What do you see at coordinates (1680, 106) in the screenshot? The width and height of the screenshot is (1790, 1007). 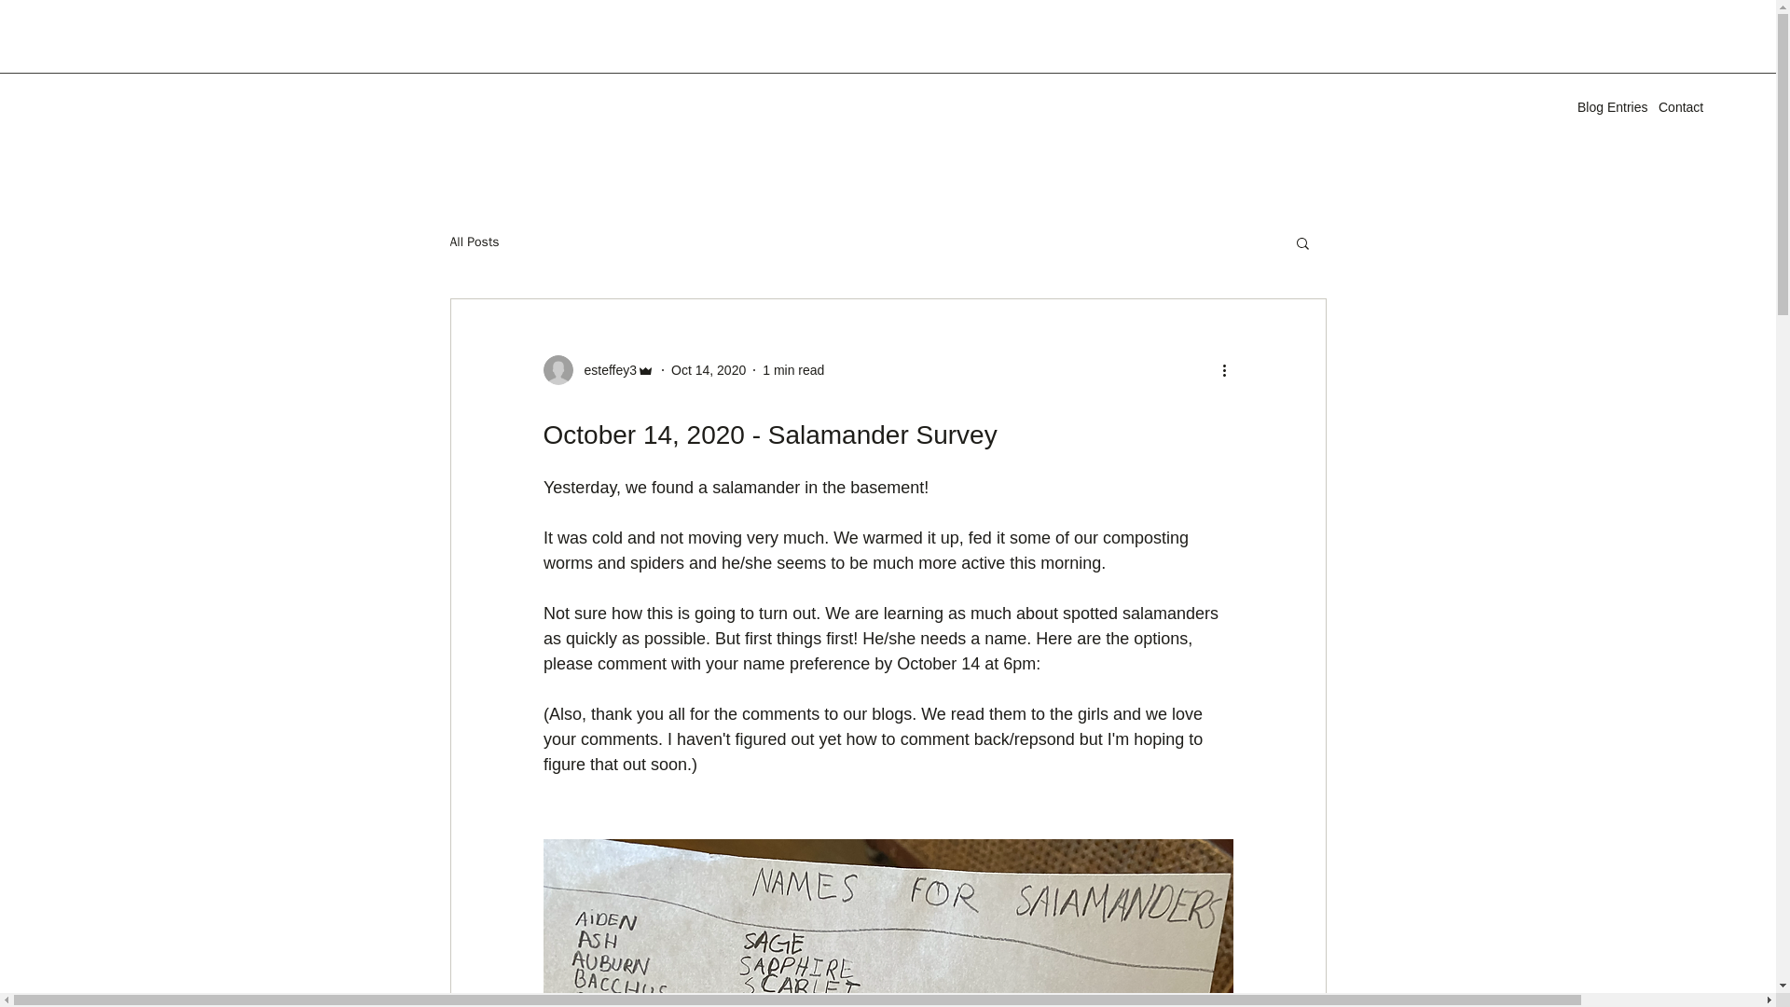 I see `Contact` at bounding box center [1680, 106].